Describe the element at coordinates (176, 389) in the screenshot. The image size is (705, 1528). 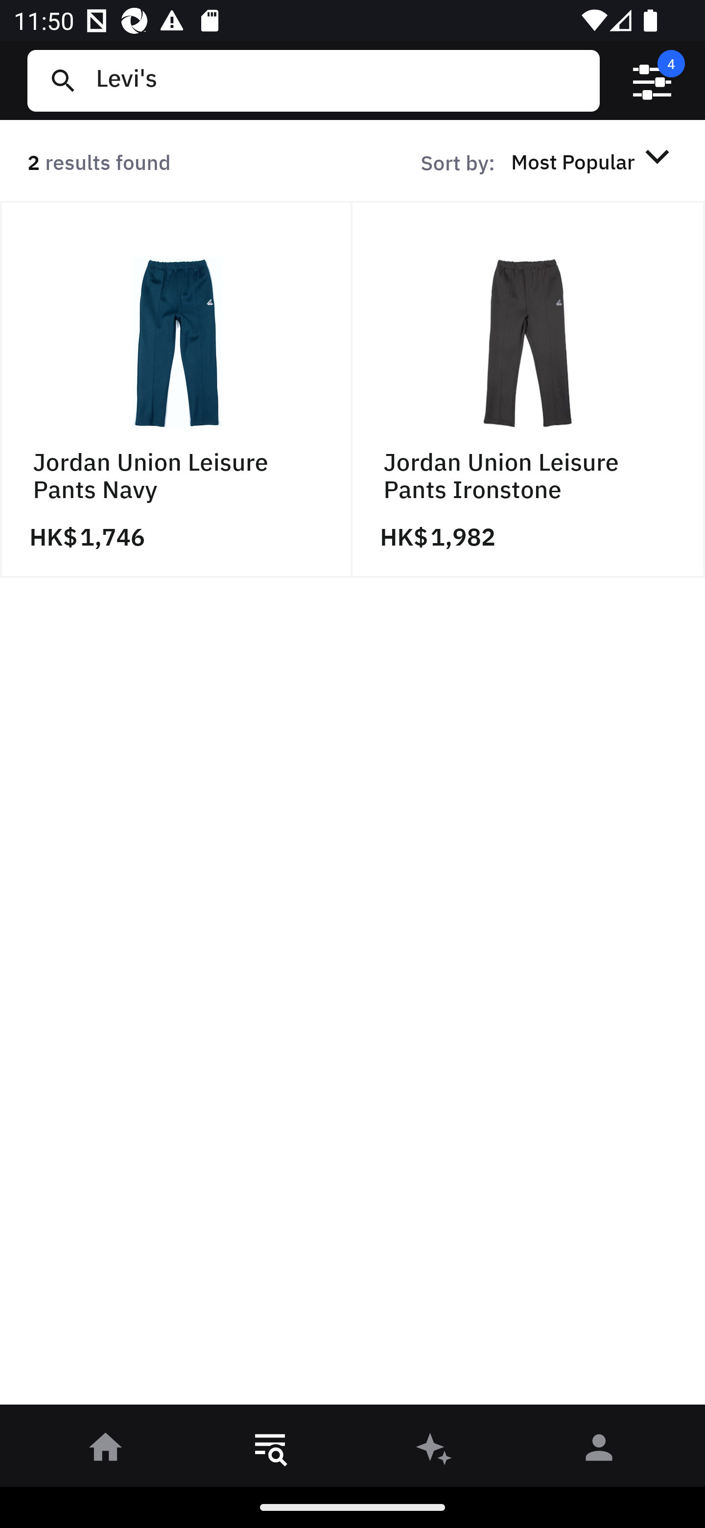
I see `Jordan Union Leisure Pants Navy HK$ 1,746` at that location.